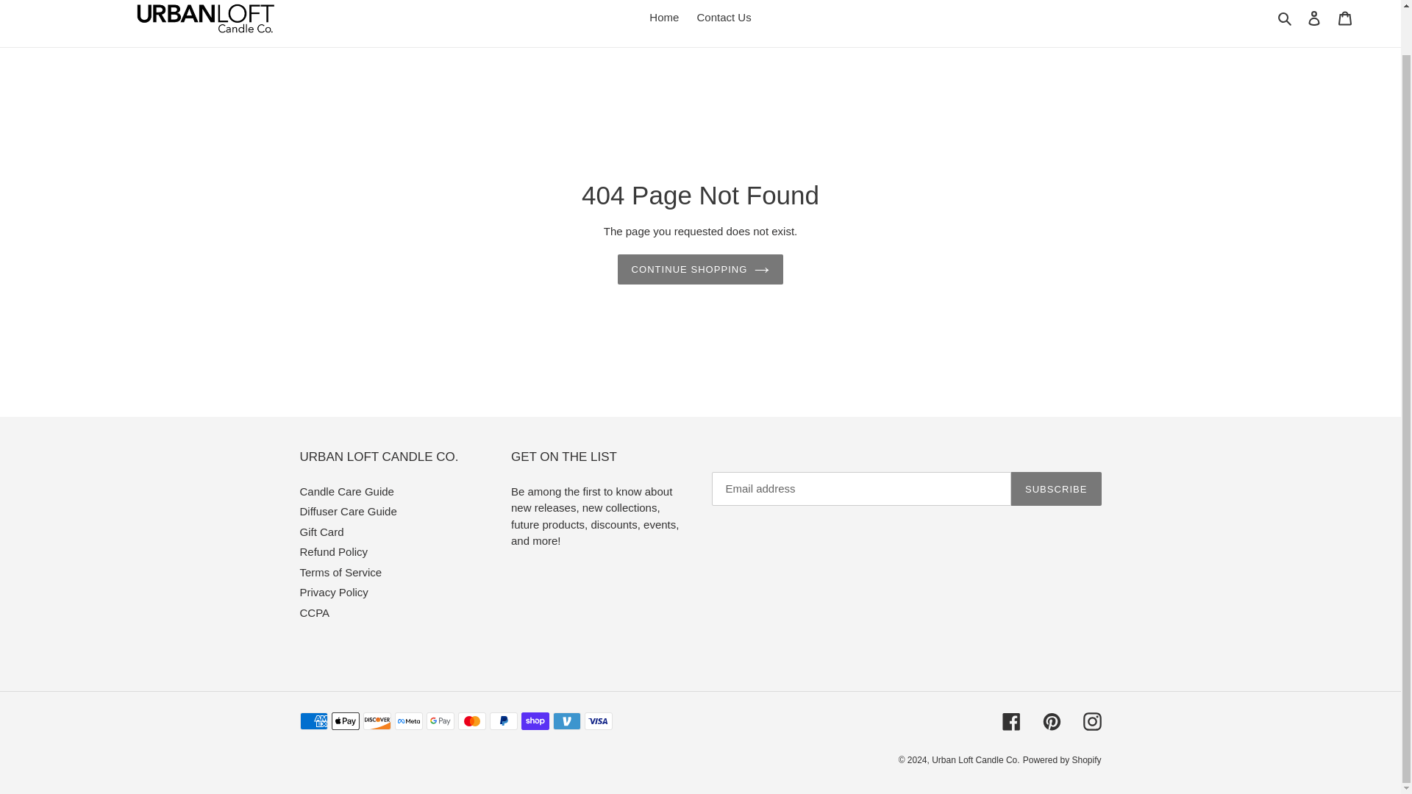 Image resolution: width=1412 pixels, height=794 pixels. Describe the element at coordinates (346, 491) in the screenshot. I see `Candle Care Guide` at that location.